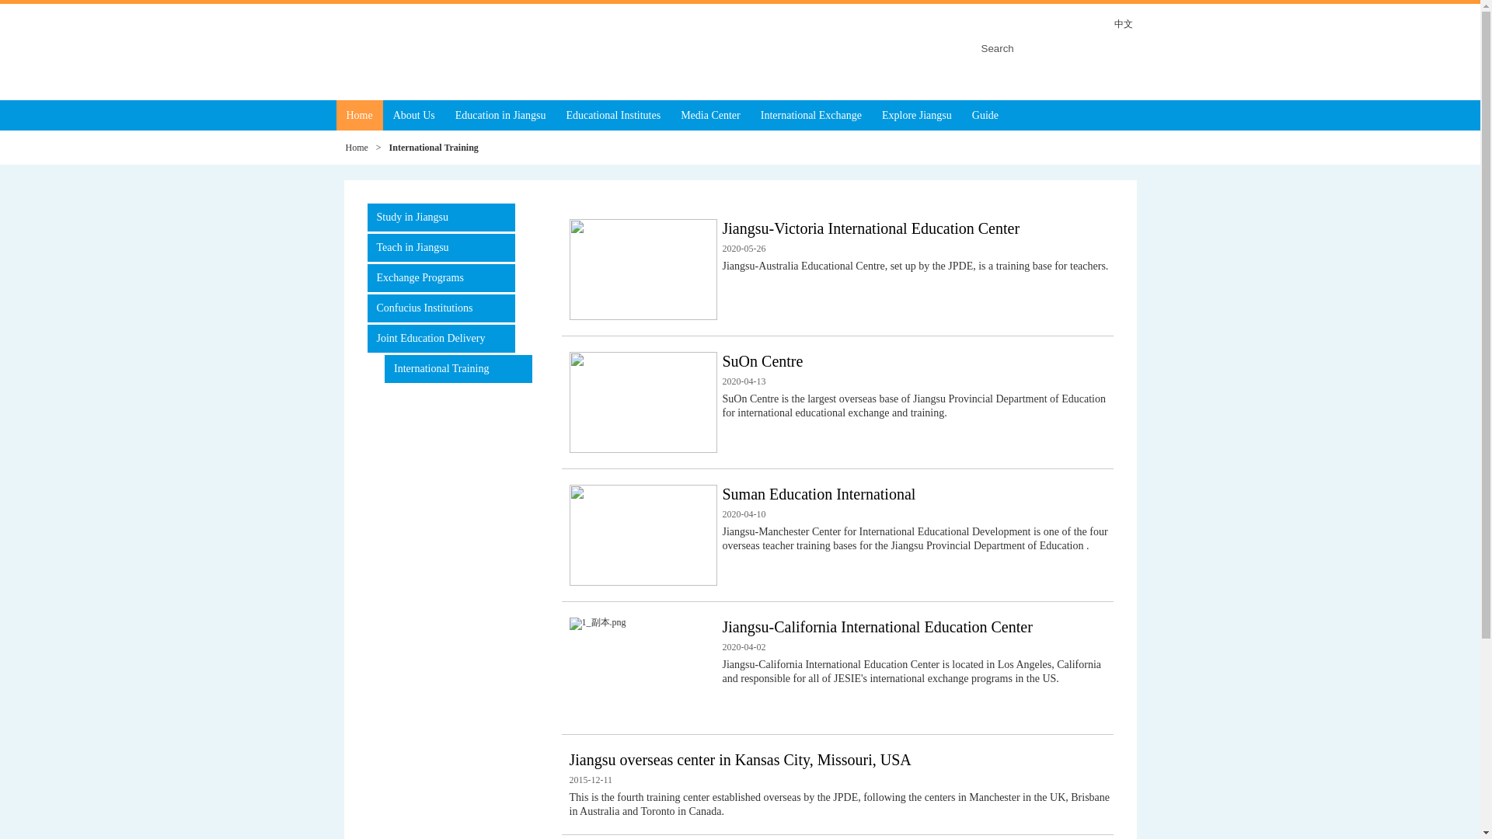 The image size is (1492, 839). I want to click on International Training, so click(458, 368).